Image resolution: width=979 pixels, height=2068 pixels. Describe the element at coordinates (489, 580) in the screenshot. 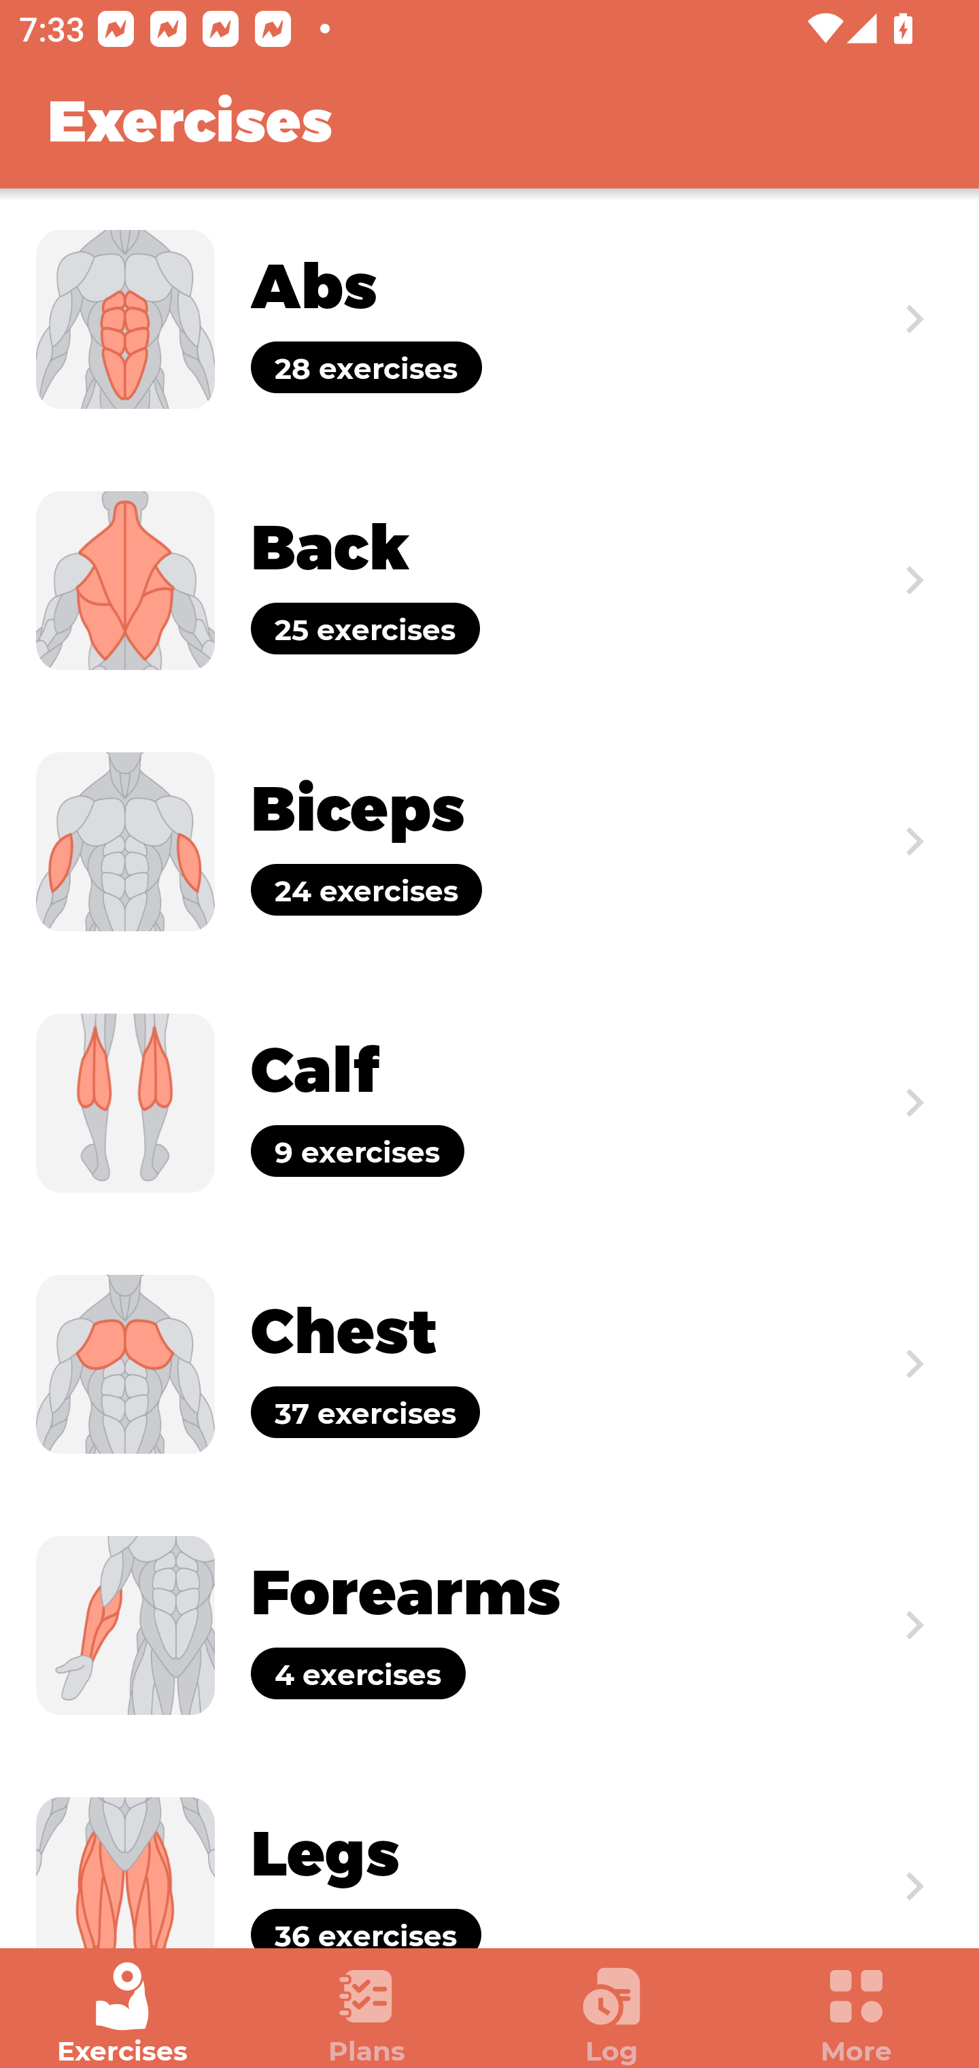

I see `Exercise Back 25 exercises` at that location.